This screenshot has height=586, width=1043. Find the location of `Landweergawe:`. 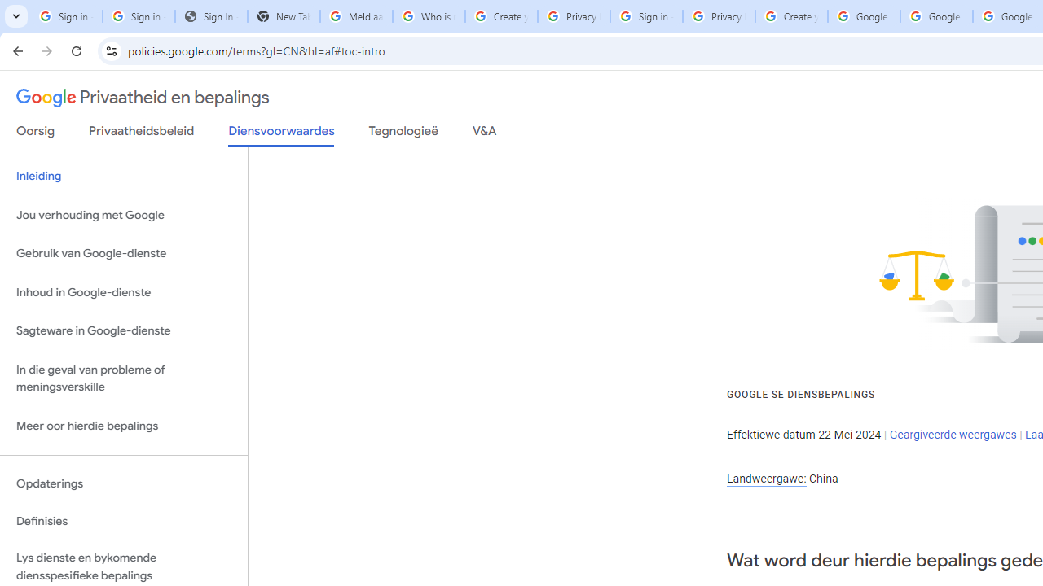

Landweergawe: is located at coordinates (766, 479).